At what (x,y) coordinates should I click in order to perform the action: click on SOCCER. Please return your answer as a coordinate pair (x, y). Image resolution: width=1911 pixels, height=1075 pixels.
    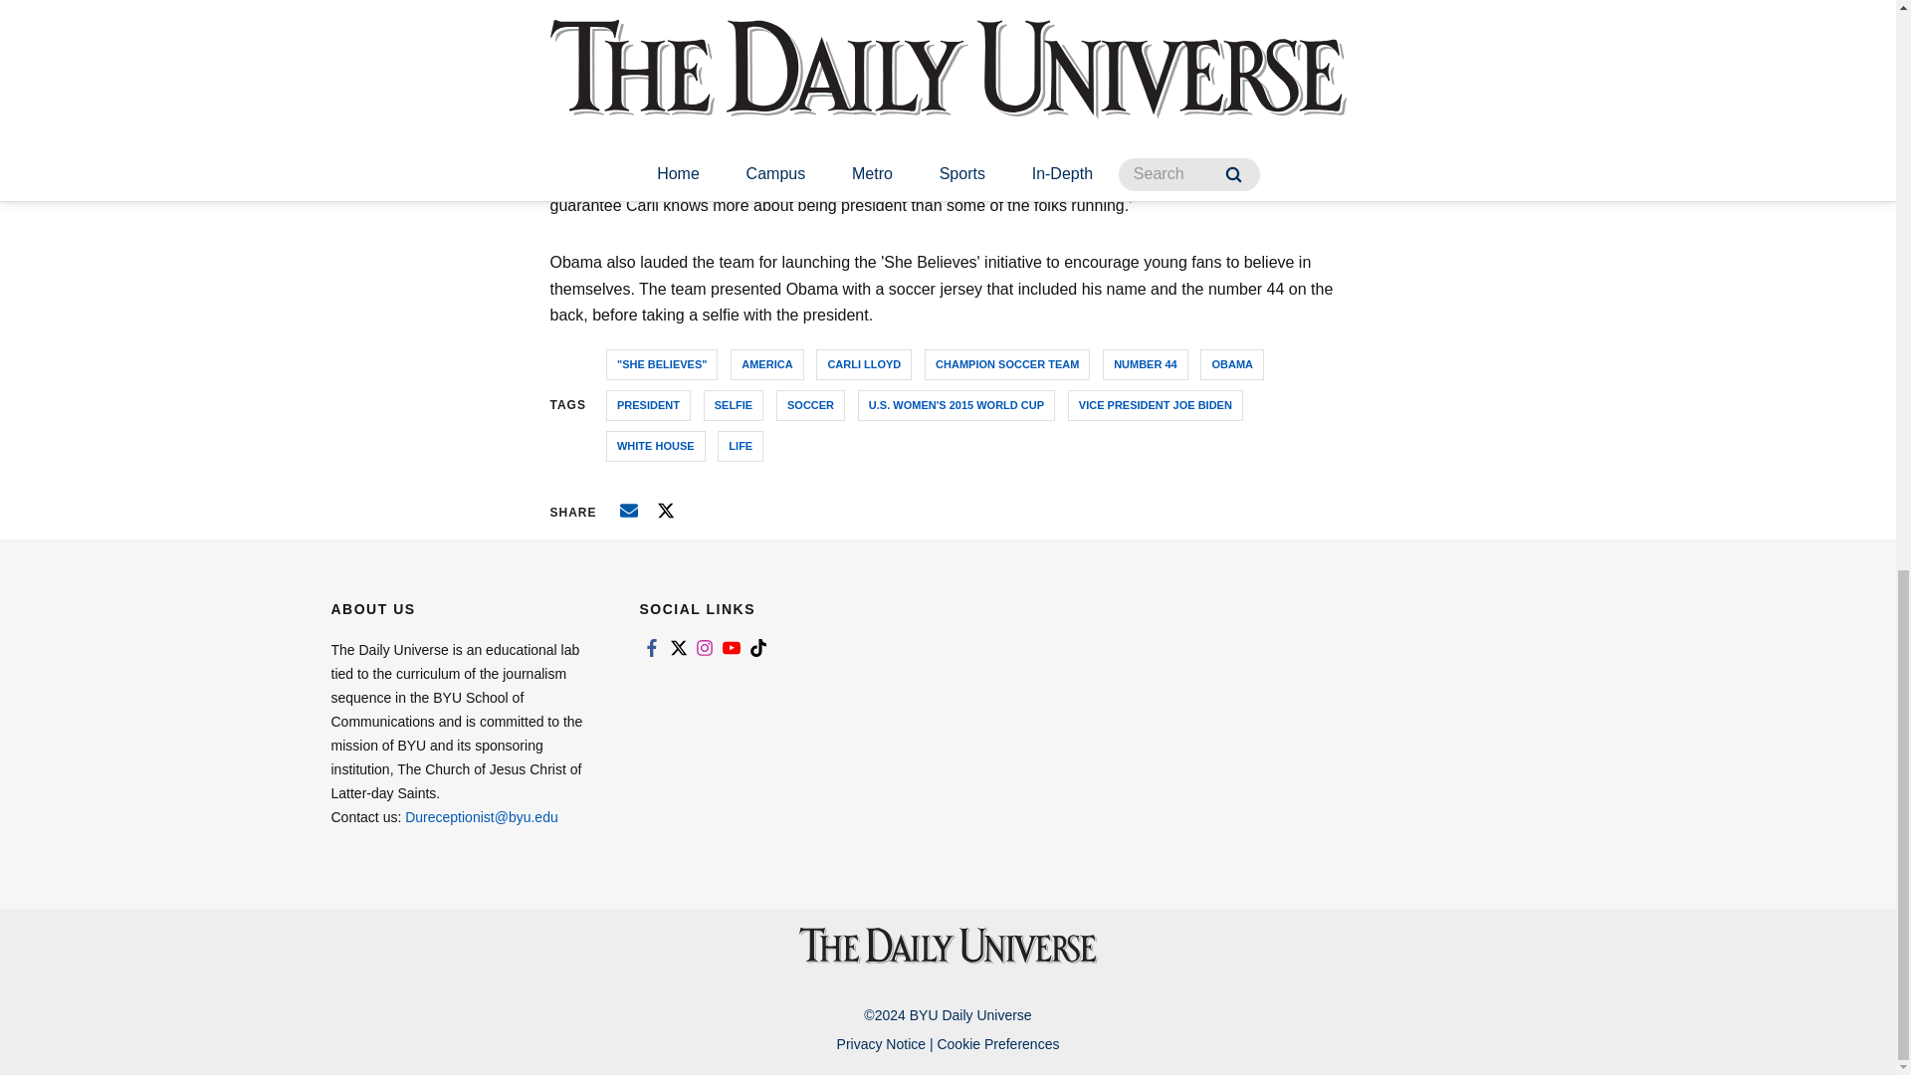
    Looking at the image, I should click on (810, 406).